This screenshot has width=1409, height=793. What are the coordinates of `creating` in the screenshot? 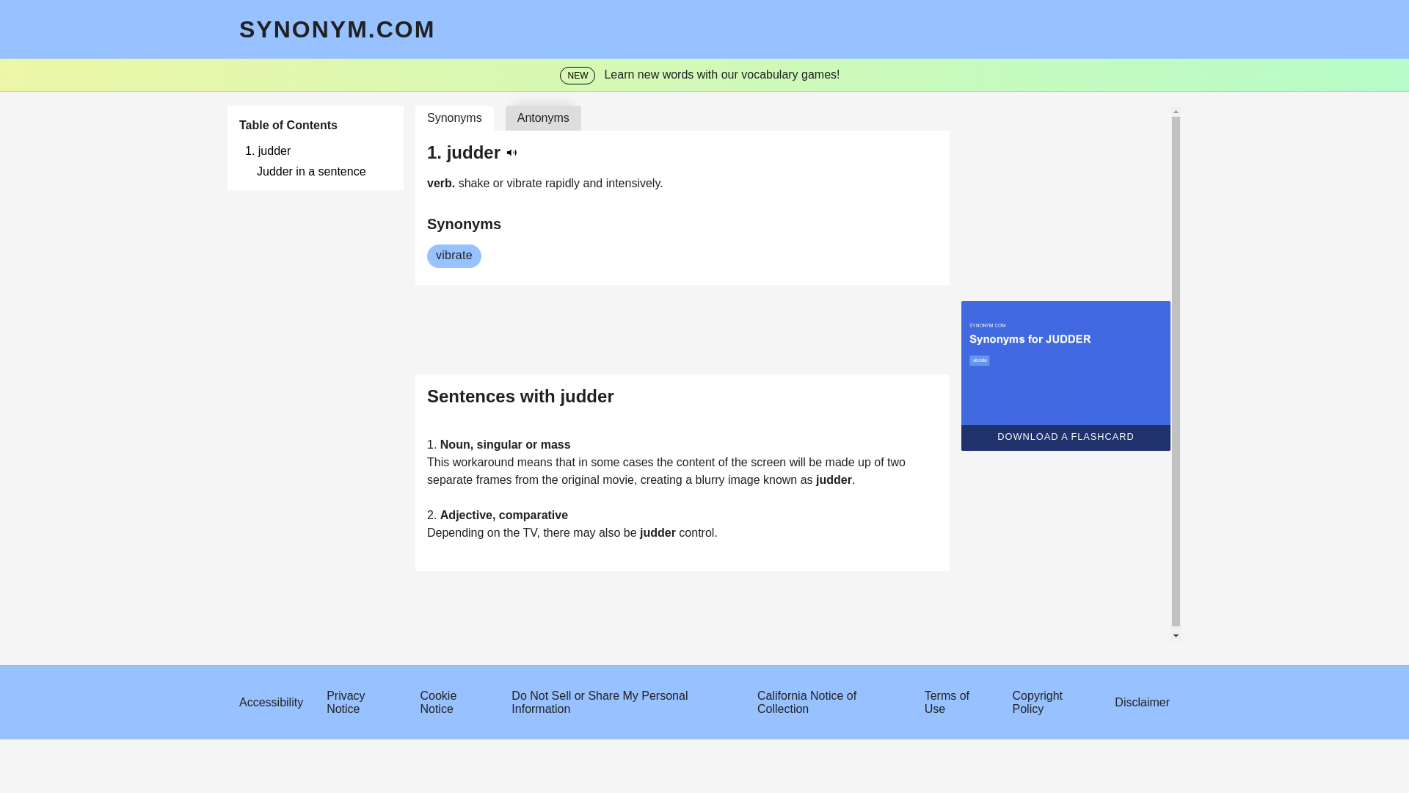 It's located at (657, 596).